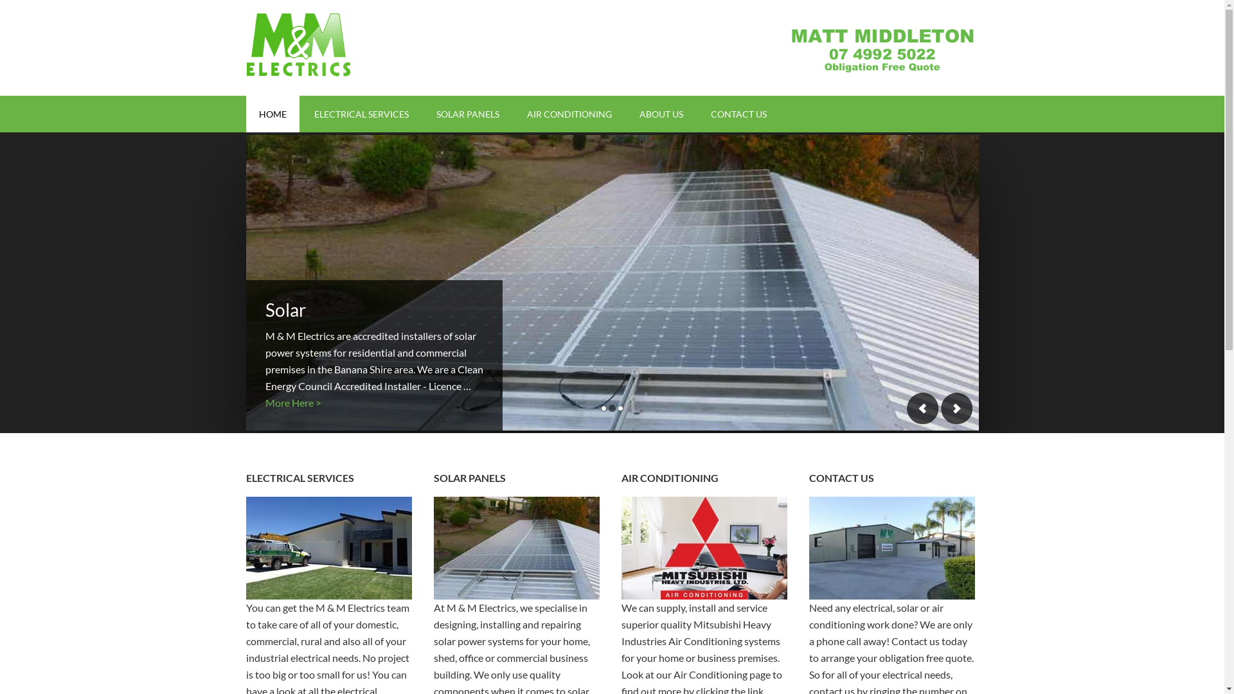 Image resolution: width=1234 pixels, height=694 pixels. What do you see at coordinates (293, 402) in the screenshot?
I see `More Here >` at bounding box center [293, 402].